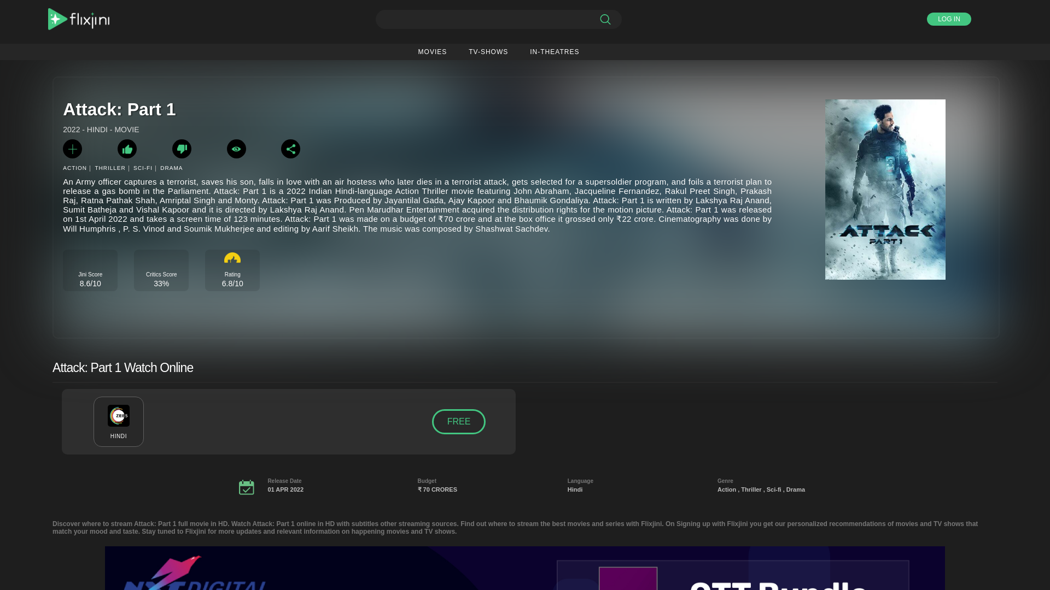  Describe the element at coordinates (488, 51) in the screenshot. I see `TV-SHOWS` at that location.